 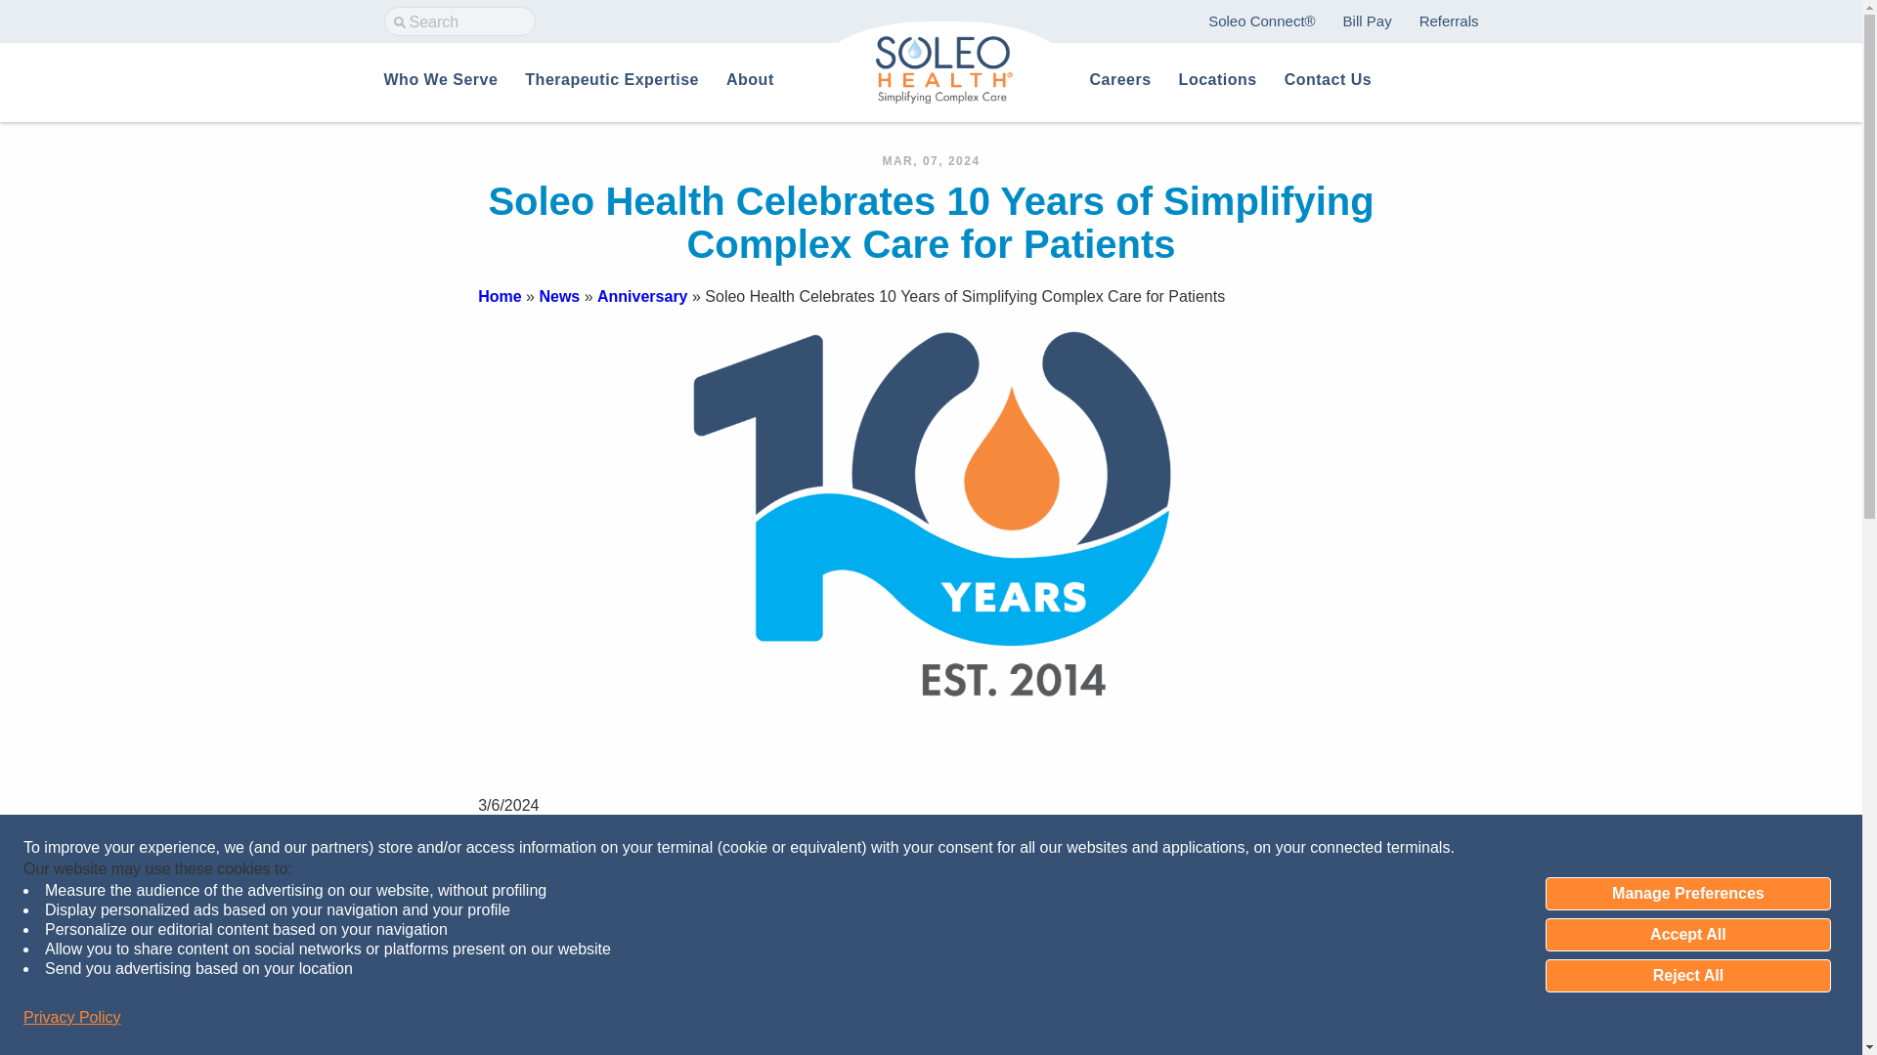 What do you see at coordinates (750, 78) in the screenshot?
I see `About` at bounding box center [750, 78].